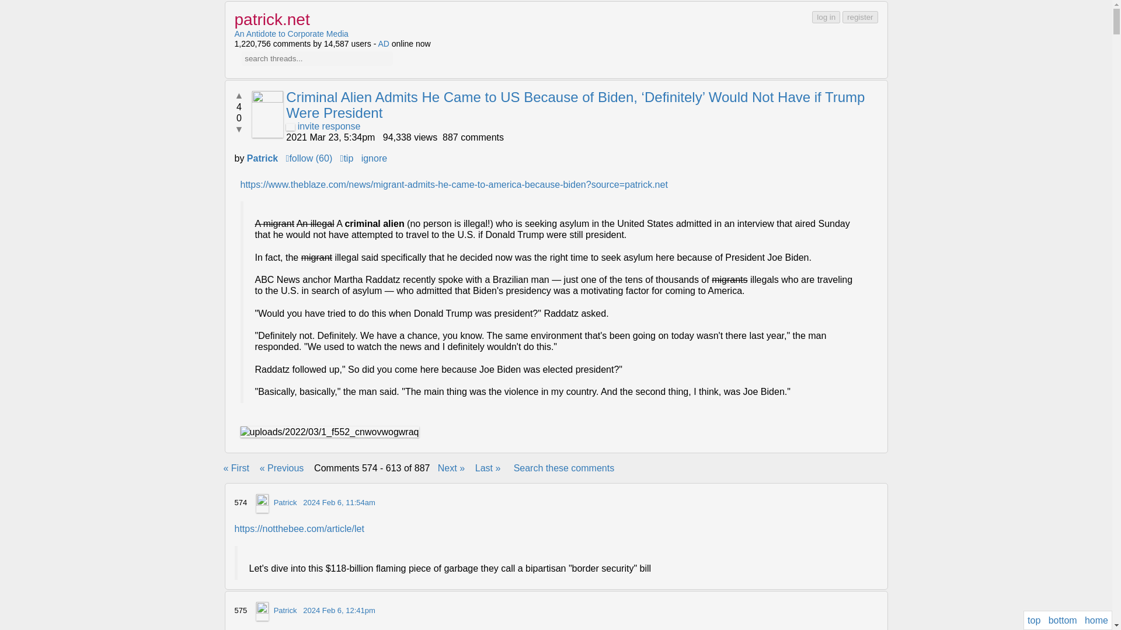  What do you see at coordinates (272, 19) in the screenshot?
I see `back to home page` at bounding box center [272, 19].